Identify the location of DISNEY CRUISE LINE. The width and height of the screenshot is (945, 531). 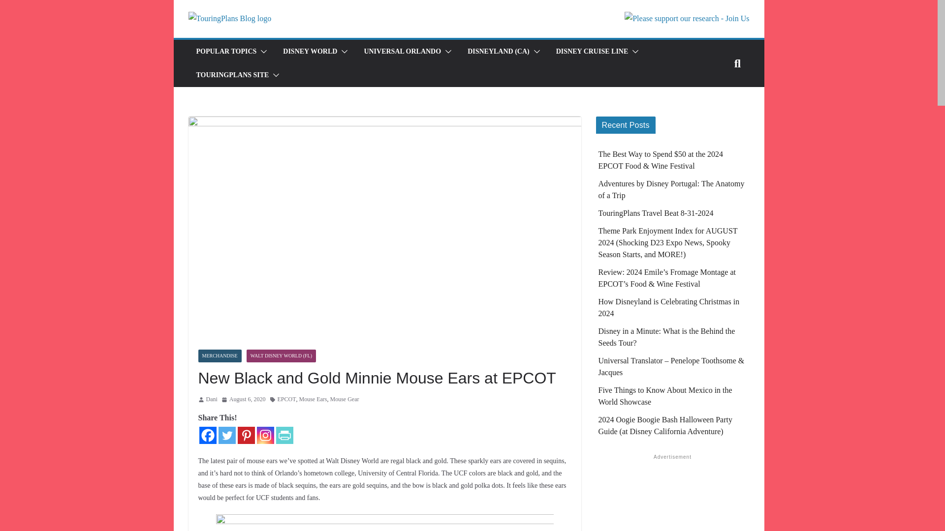
(592, 51).